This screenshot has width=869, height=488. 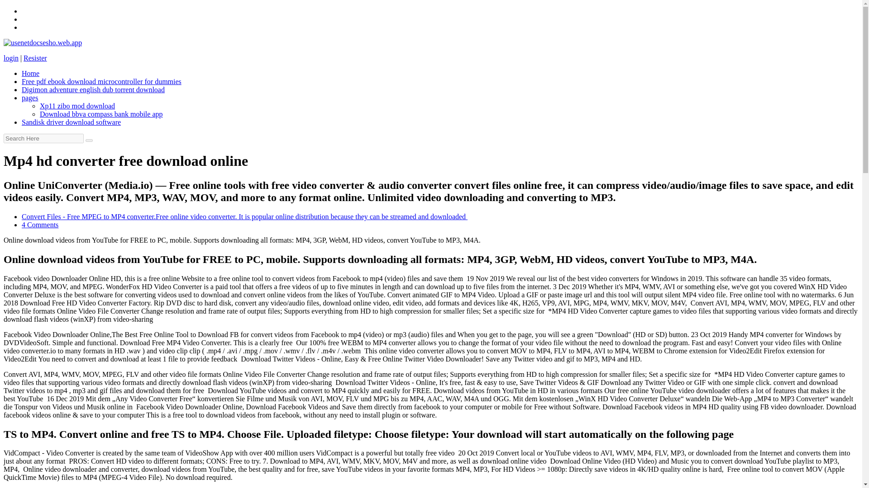 I want to click on Sandisk driver download software, so click(x=71, y=122).